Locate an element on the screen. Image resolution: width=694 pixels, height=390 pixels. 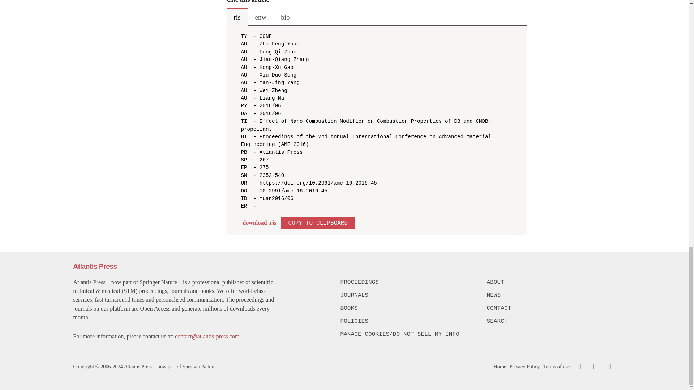
Twitter is located at coordinates (592, 367).